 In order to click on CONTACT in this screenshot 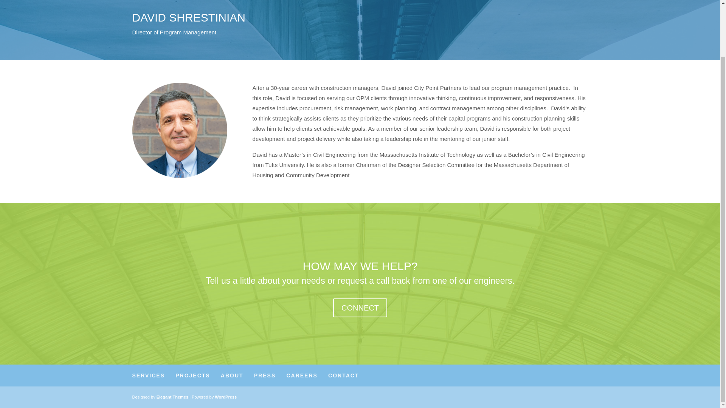, I will do `click(343, 376)`.